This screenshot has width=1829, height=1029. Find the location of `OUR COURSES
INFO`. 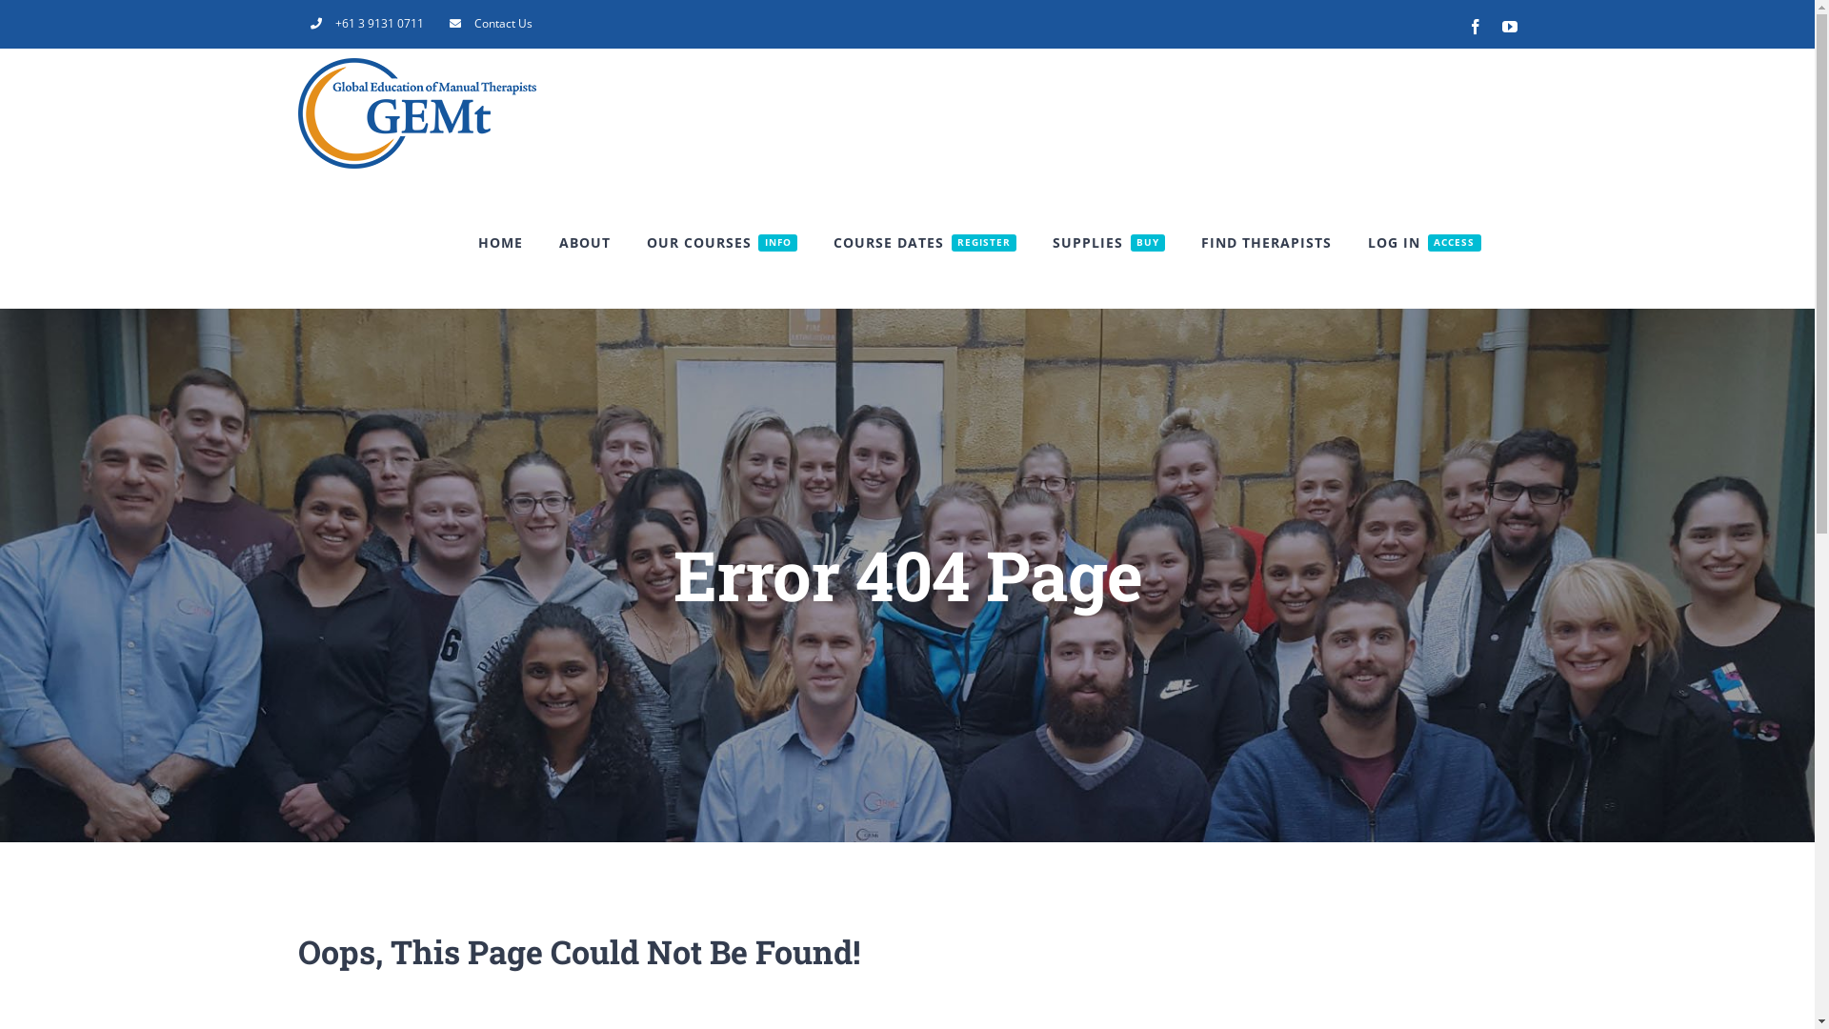

OUR COURSES
INFO is located at coordinates (722, 242).